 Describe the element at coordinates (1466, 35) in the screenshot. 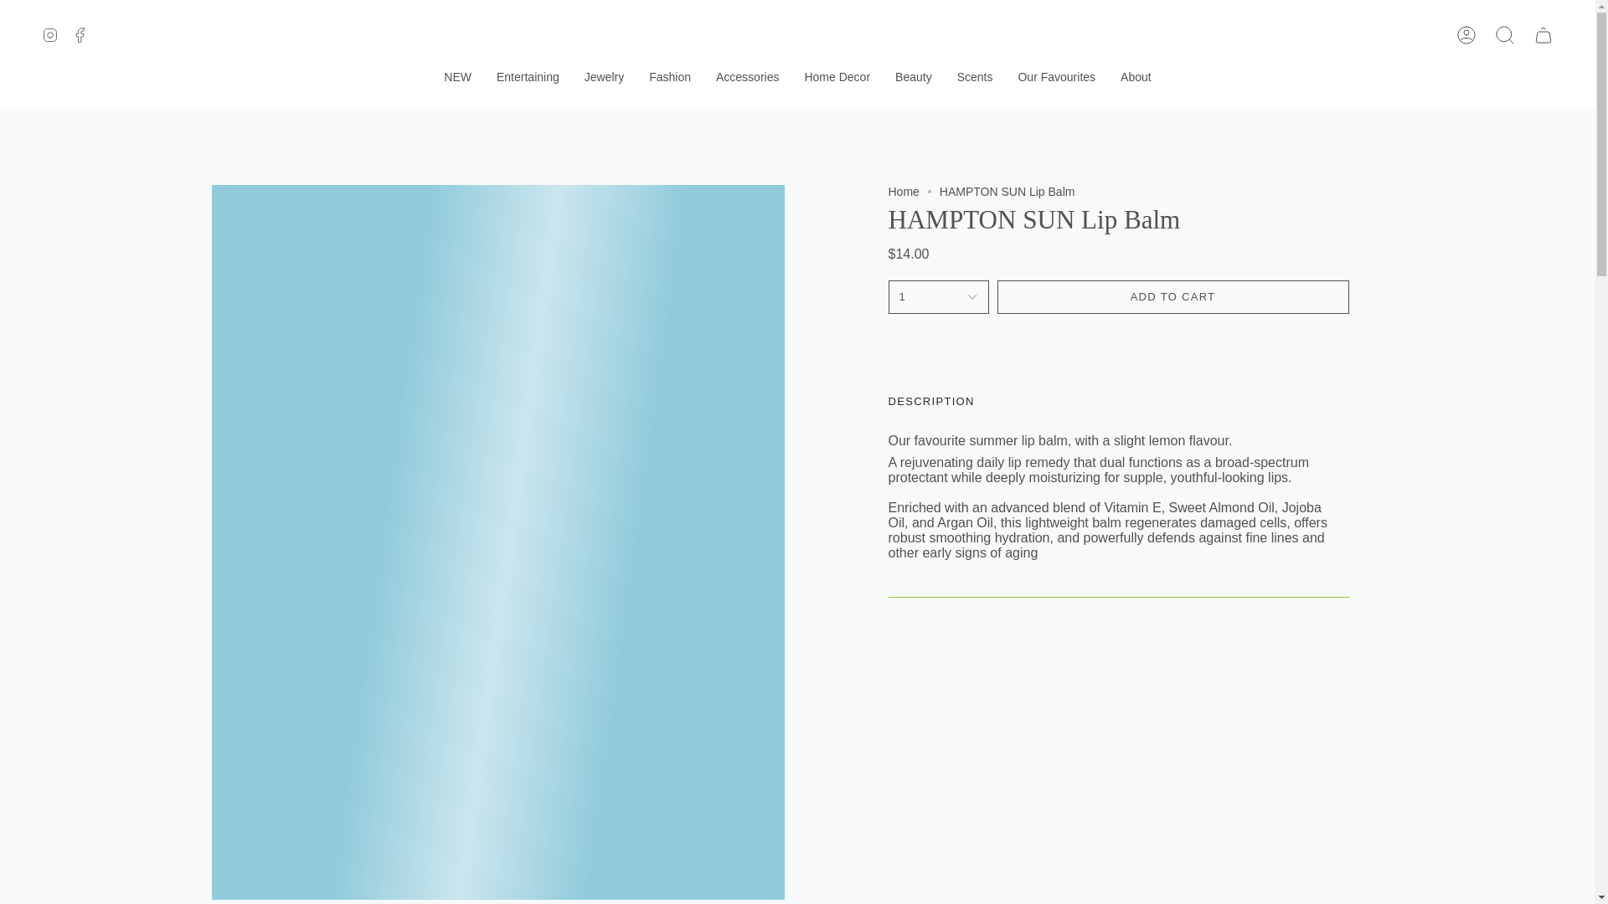

I see `My Account` at that location.